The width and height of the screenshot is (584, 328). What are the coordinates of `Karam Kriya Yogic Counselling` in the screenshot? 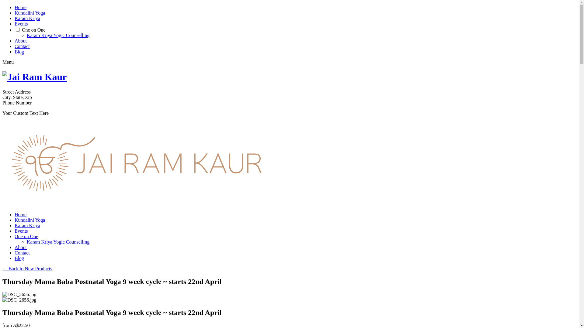 It's located at (58, 35).